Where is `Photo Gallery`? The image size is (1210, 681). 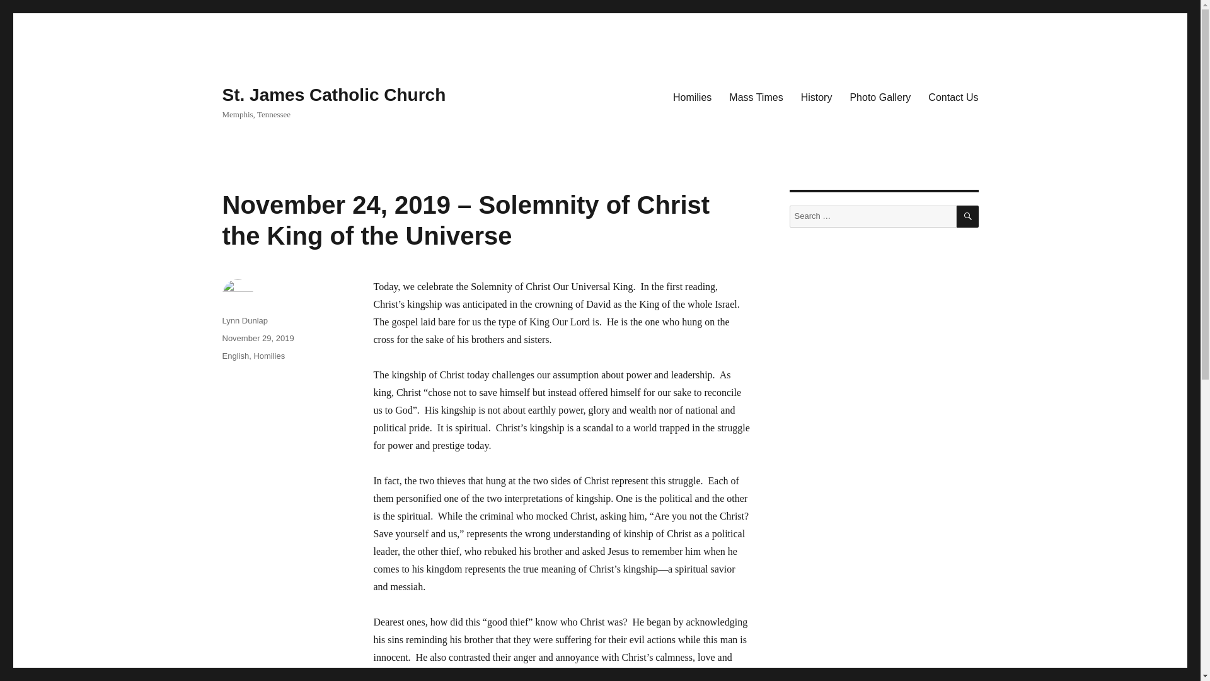 Photo Gallery is located at coordinates (880, 96).